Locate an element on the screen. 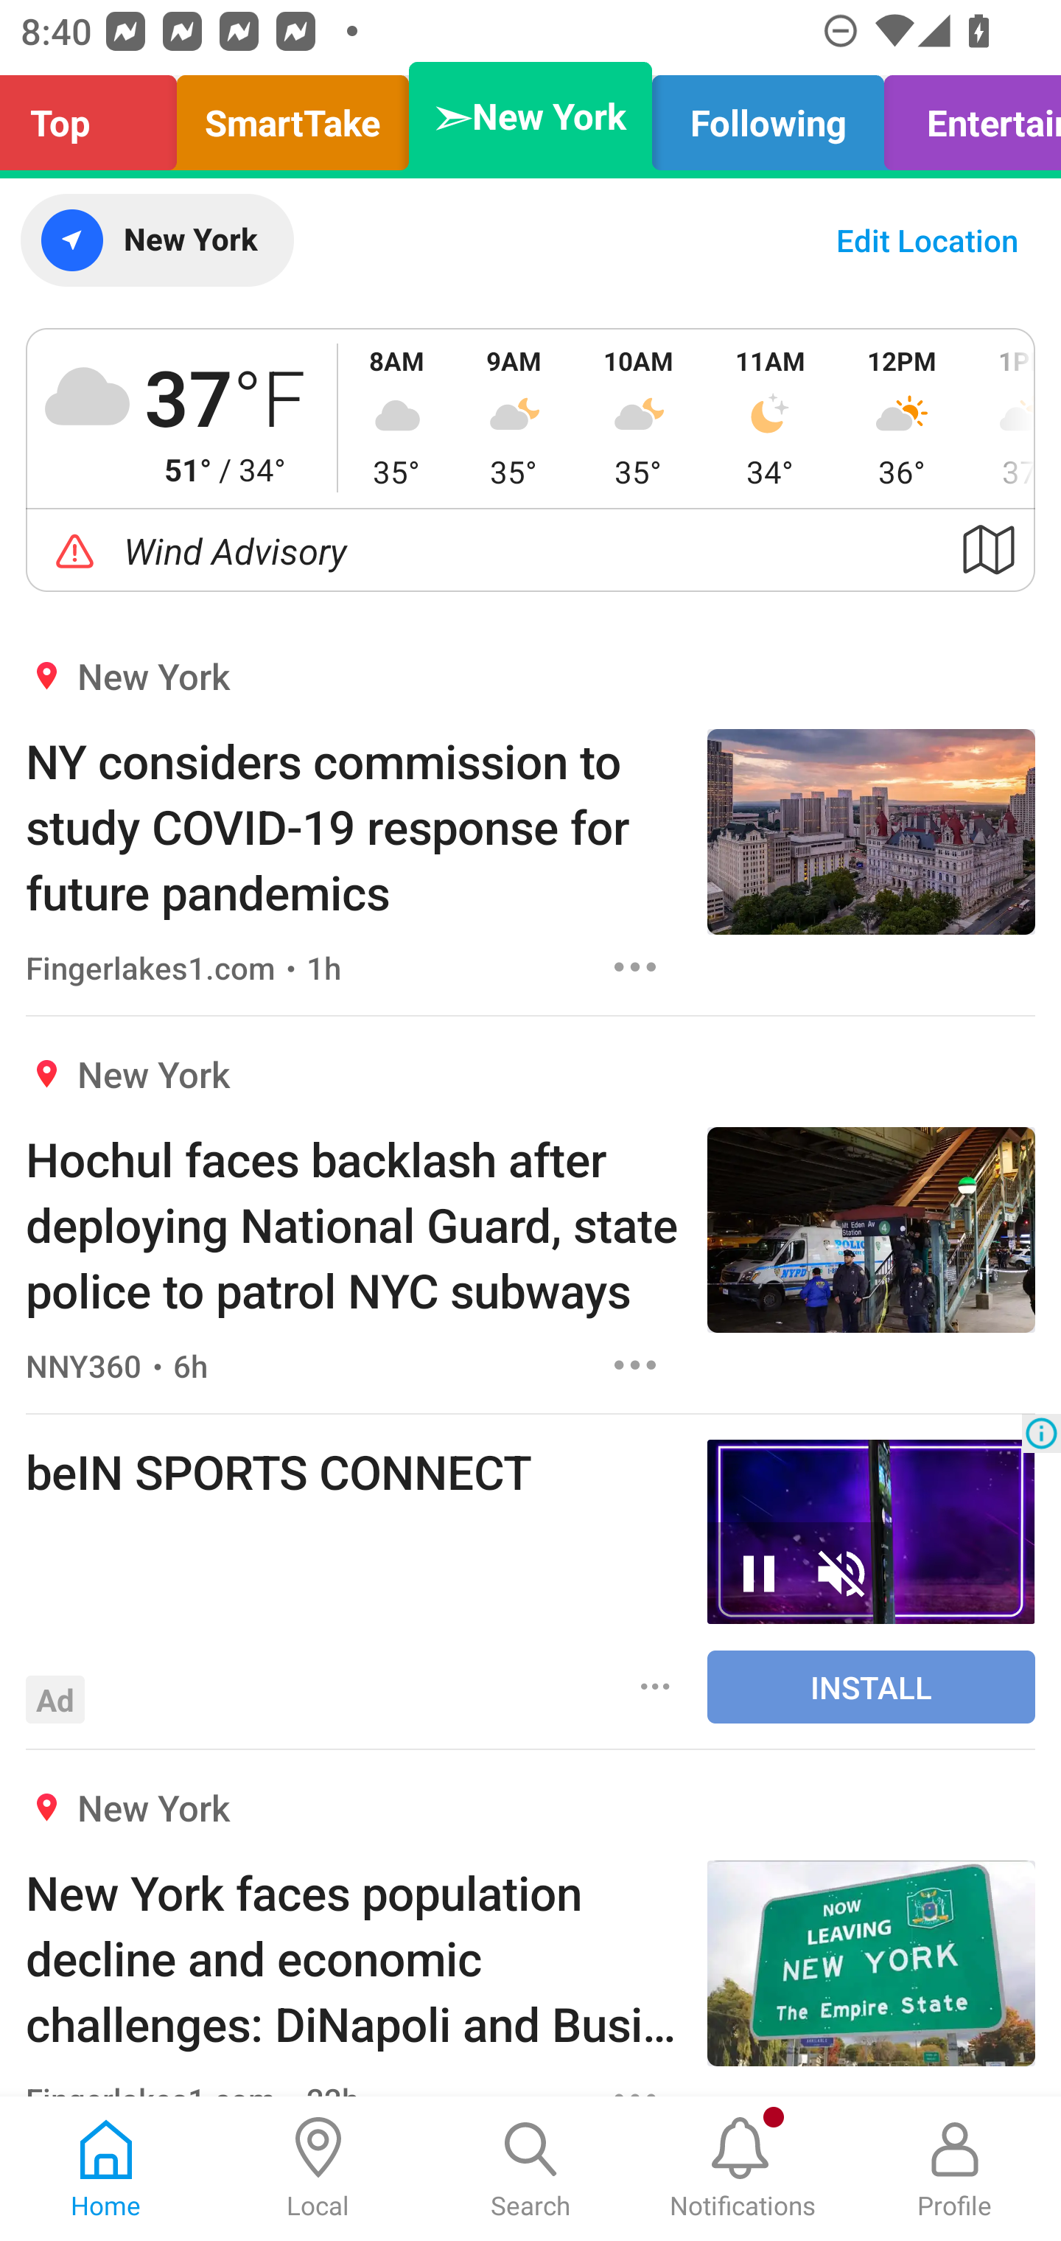 Image resolution: width=1061 pixels, height=2241 pixels. Wind Advisory is located at coordinates (530, 550).